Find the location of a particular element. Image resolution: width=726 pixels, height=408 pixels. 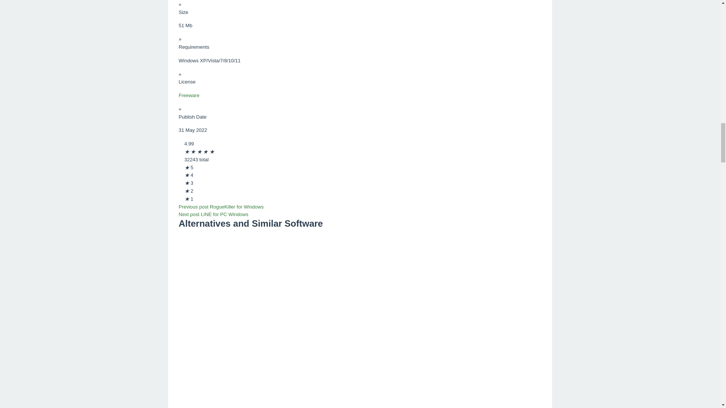

Freeware is located at coordinates (189, 95).